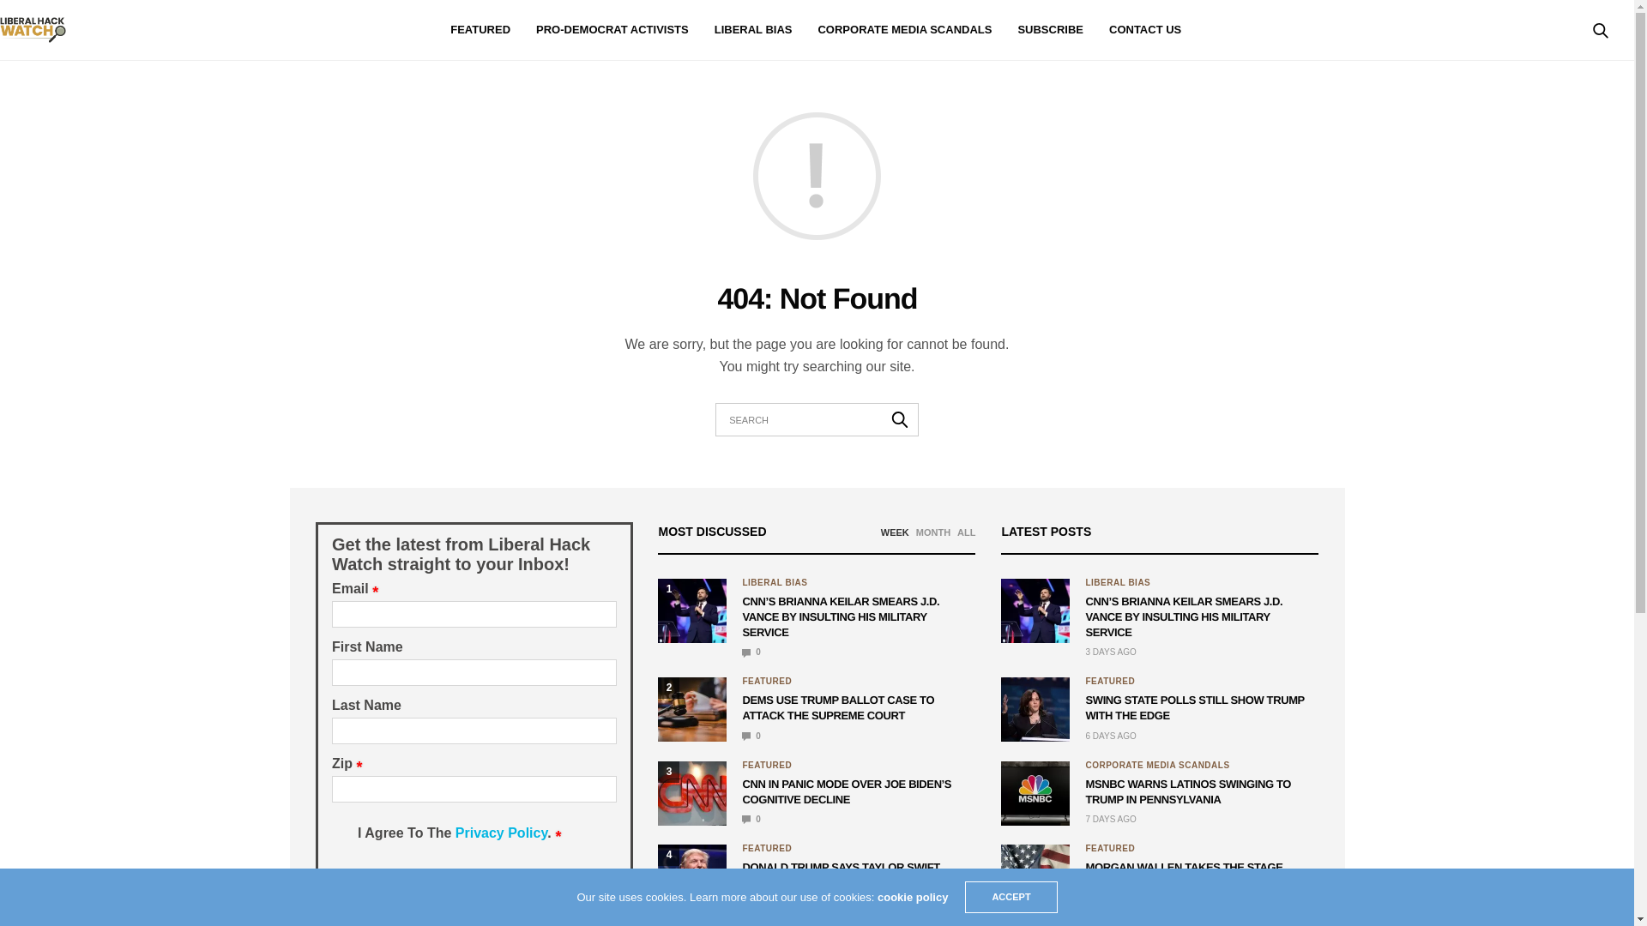 The image size is (1647, 926). I want to click on LIBERAL BIAS, so click(753, 30).